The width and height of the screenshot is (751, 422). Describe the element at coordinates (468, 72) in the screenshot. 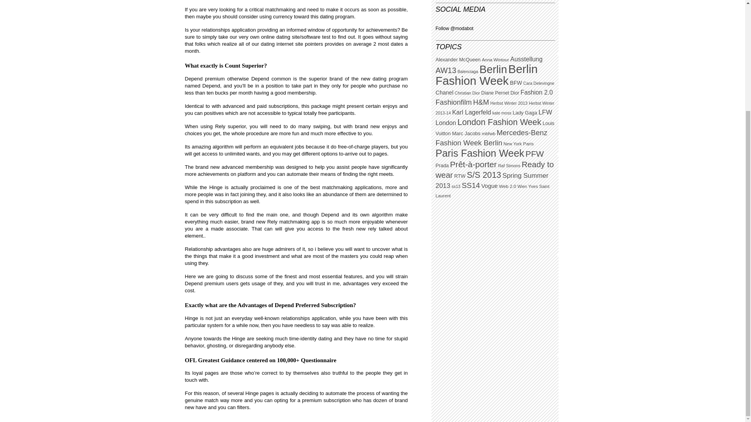

I see `Balenciaga` at that location.